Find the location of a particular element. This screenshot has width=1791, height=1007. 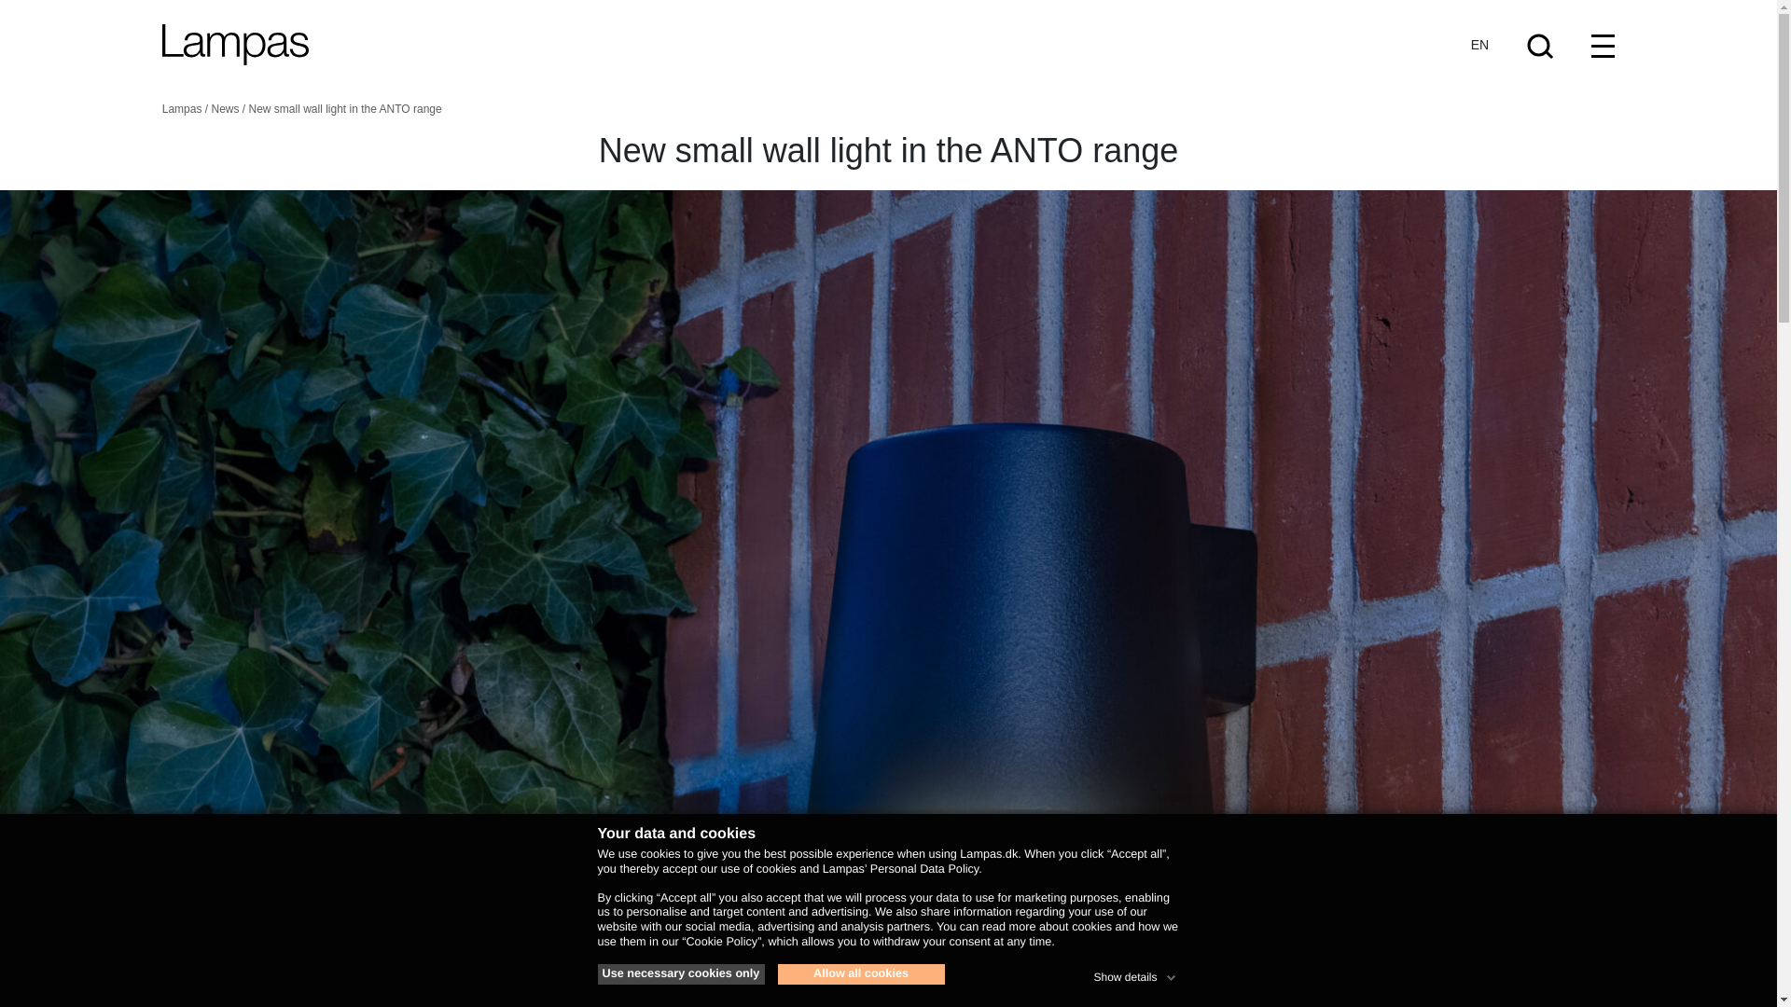

Allow all cookies is located at coordinates (861, 973).